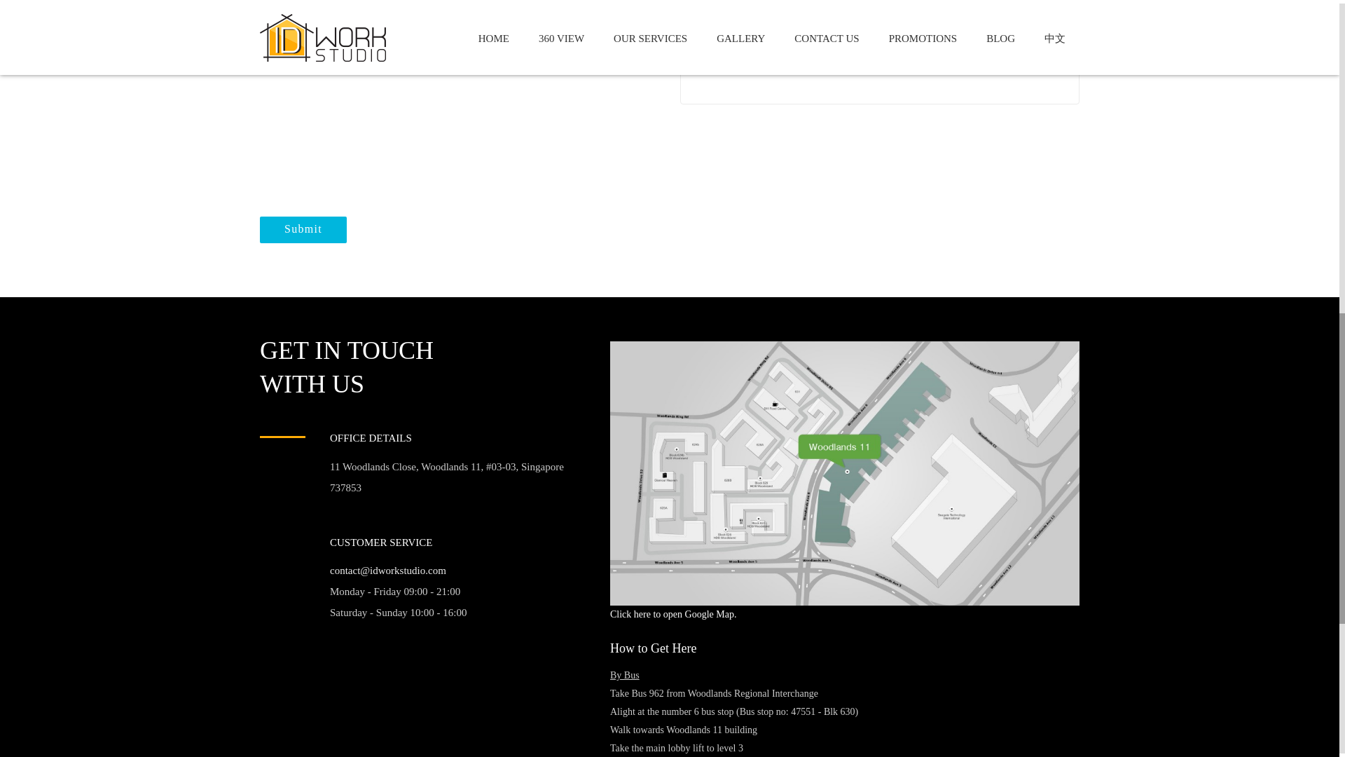 Image resolution: width=1345 pixels, height=757 pixels. What do you see at coordinates (303, 229) in the screenshot?
I see `Submit` at bounding box center [303, 229].